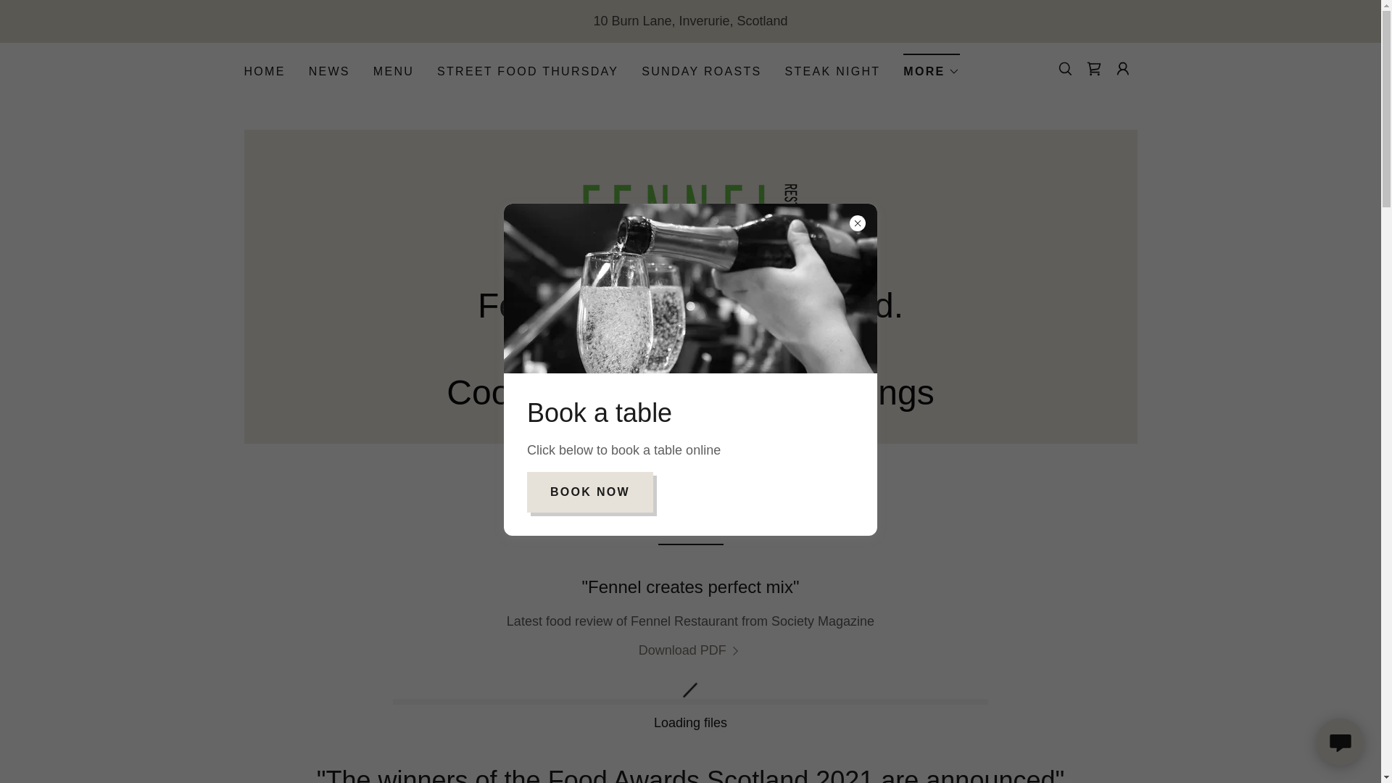 This screenshot has height=783, width=1392. What do you see at coordinates (832, 71) in the screenshot?
I see `STEAK NIGHT` at bounding box center [832, 71].